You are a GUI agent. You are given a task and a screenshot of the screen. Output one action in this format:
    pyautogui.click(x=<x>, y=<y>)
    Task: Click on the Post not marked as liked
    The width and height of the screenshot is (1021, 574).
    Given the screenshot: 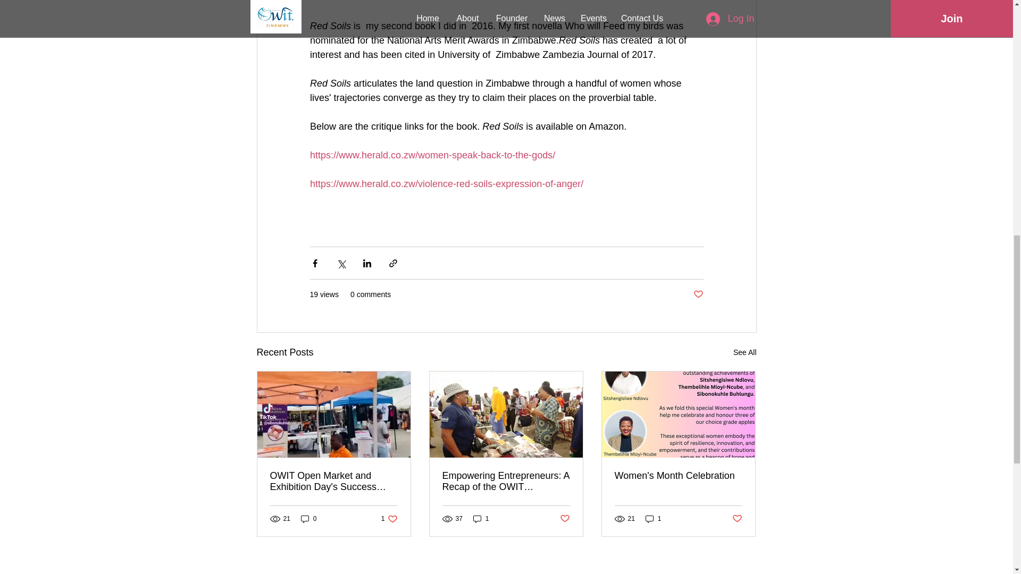 What is the action you would take?
    pyautogui.click(x=565, y=519)
    